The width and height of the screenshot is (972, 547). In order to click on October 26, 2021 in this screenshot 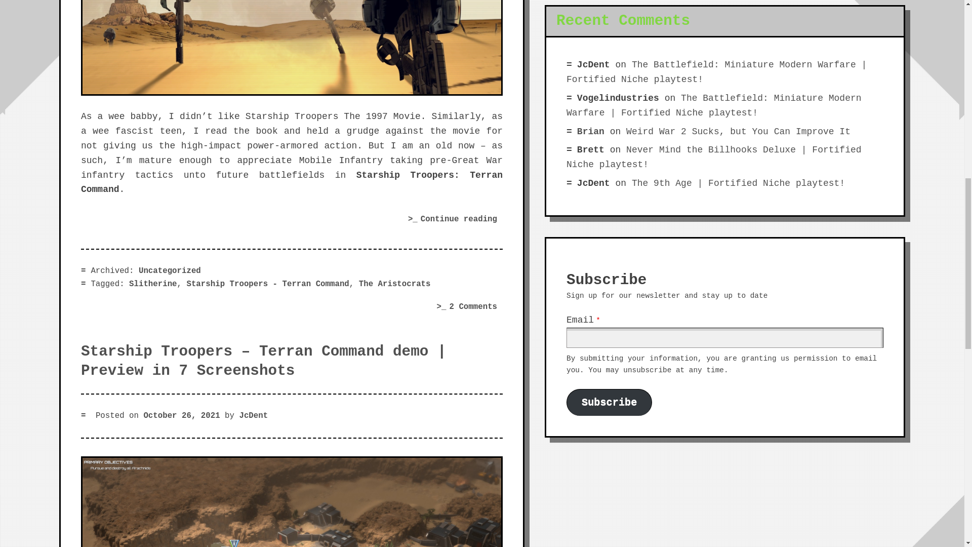, I will do `click(181, 416)`.